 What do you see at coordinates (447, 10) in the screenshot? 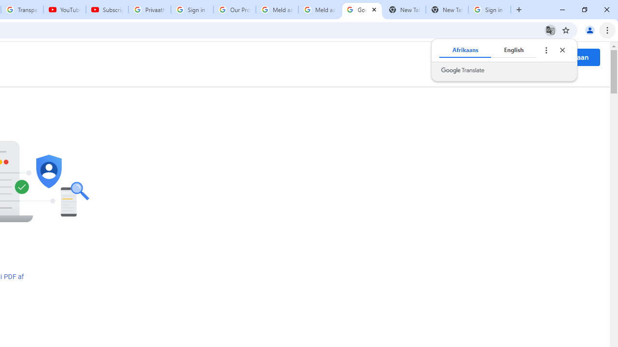
I see `New Tab` at bounding box center [447, 10].